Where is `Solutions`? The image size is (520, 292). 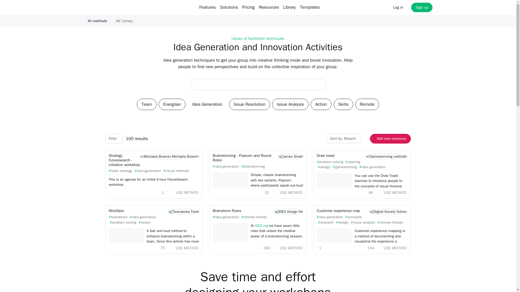
Solutions is located at coordinates (229, 7).